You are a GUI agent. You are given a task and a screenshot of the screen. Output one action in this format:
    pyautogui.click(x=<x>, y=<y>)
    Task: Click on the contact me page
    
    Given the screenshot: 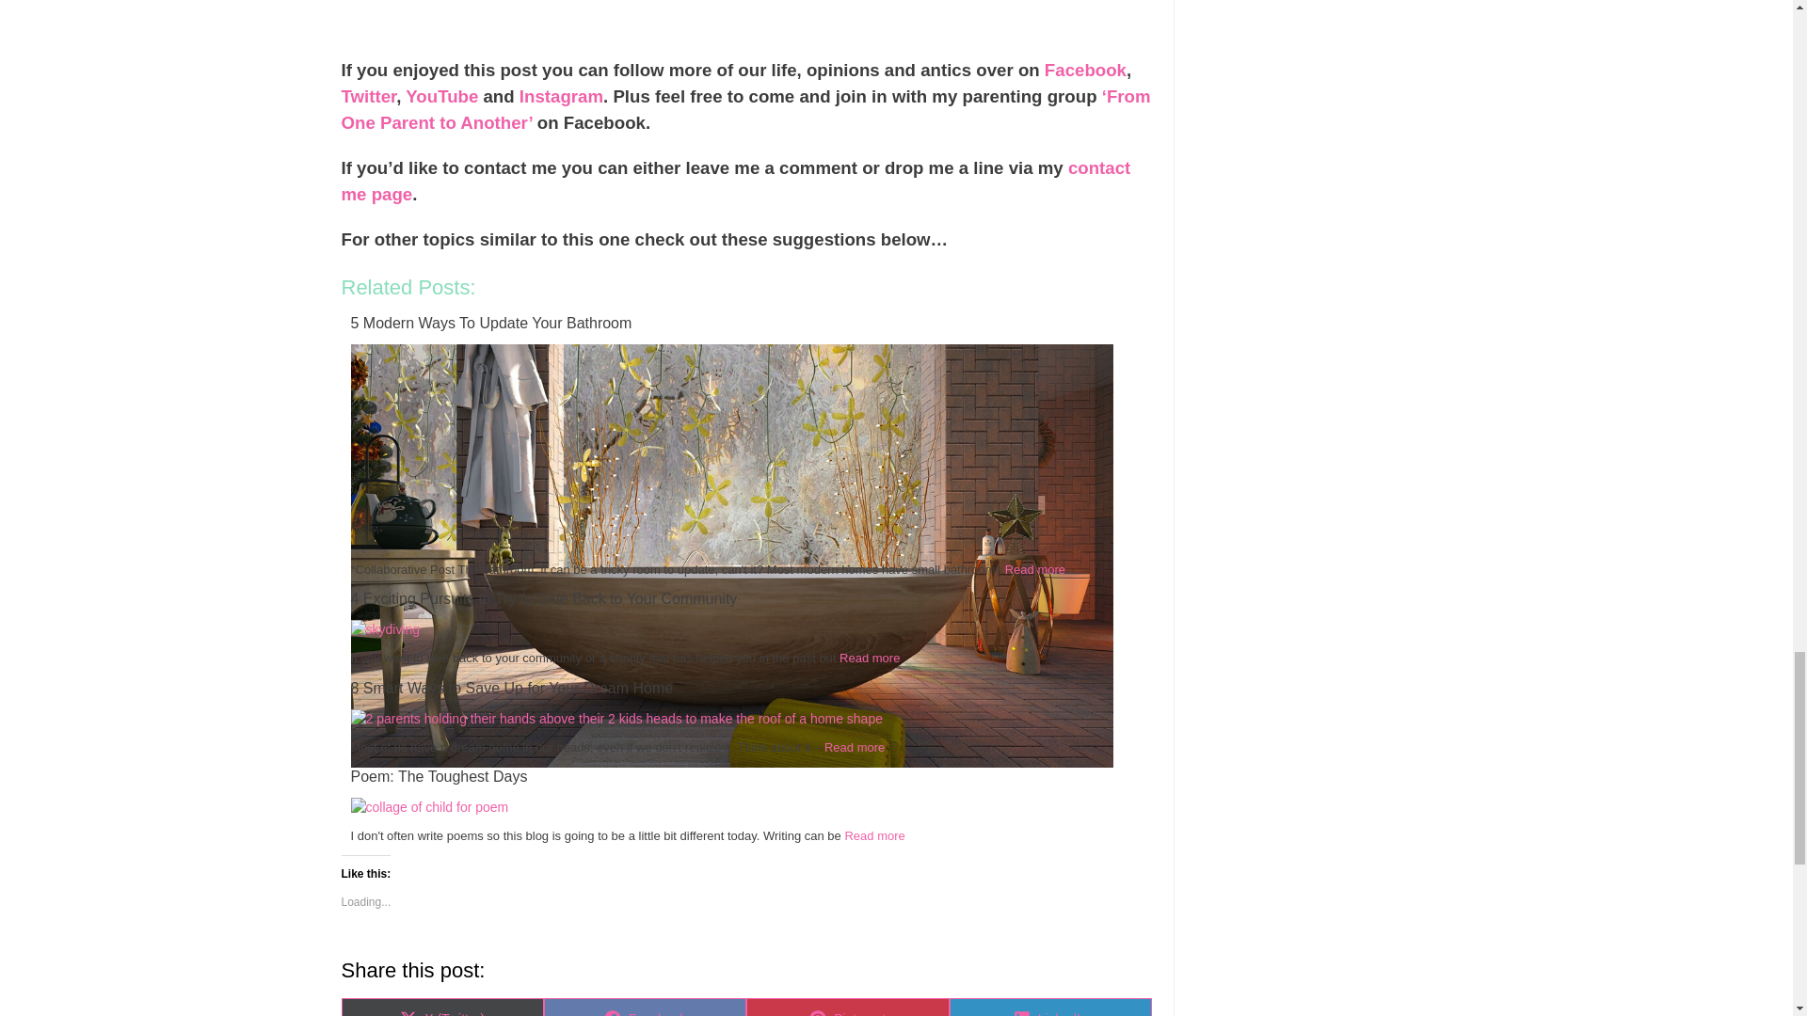 What is the action you would take?
    pyautogui.click(x=736, y=181)
    